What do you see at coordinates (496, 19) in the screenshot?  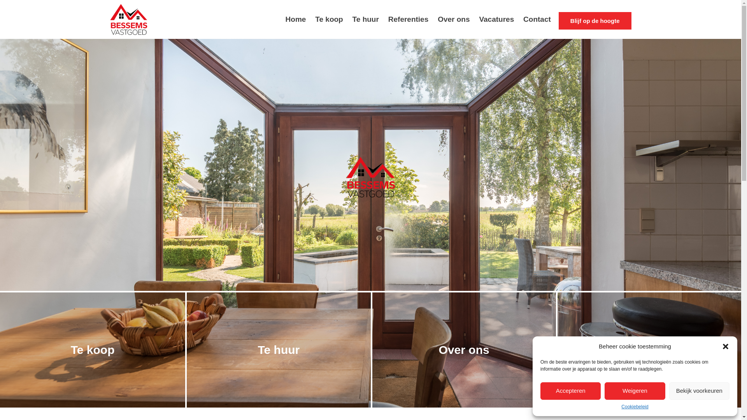 I see `Vacatures` at bounding box center [496, 19].